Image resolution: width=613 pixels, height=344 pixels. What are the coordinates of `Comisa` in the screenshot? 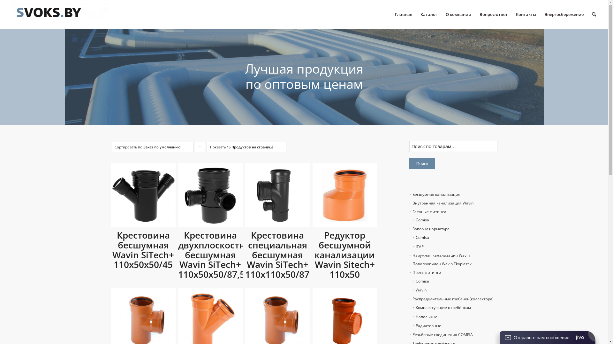 It's located at (421, 281).